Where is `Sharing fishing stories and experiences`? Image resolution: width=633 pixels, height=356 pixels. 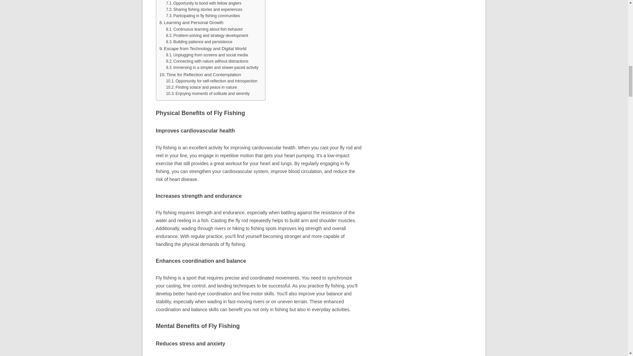 Sharing fishing stories and experiences is located at coordinates (204, 10).